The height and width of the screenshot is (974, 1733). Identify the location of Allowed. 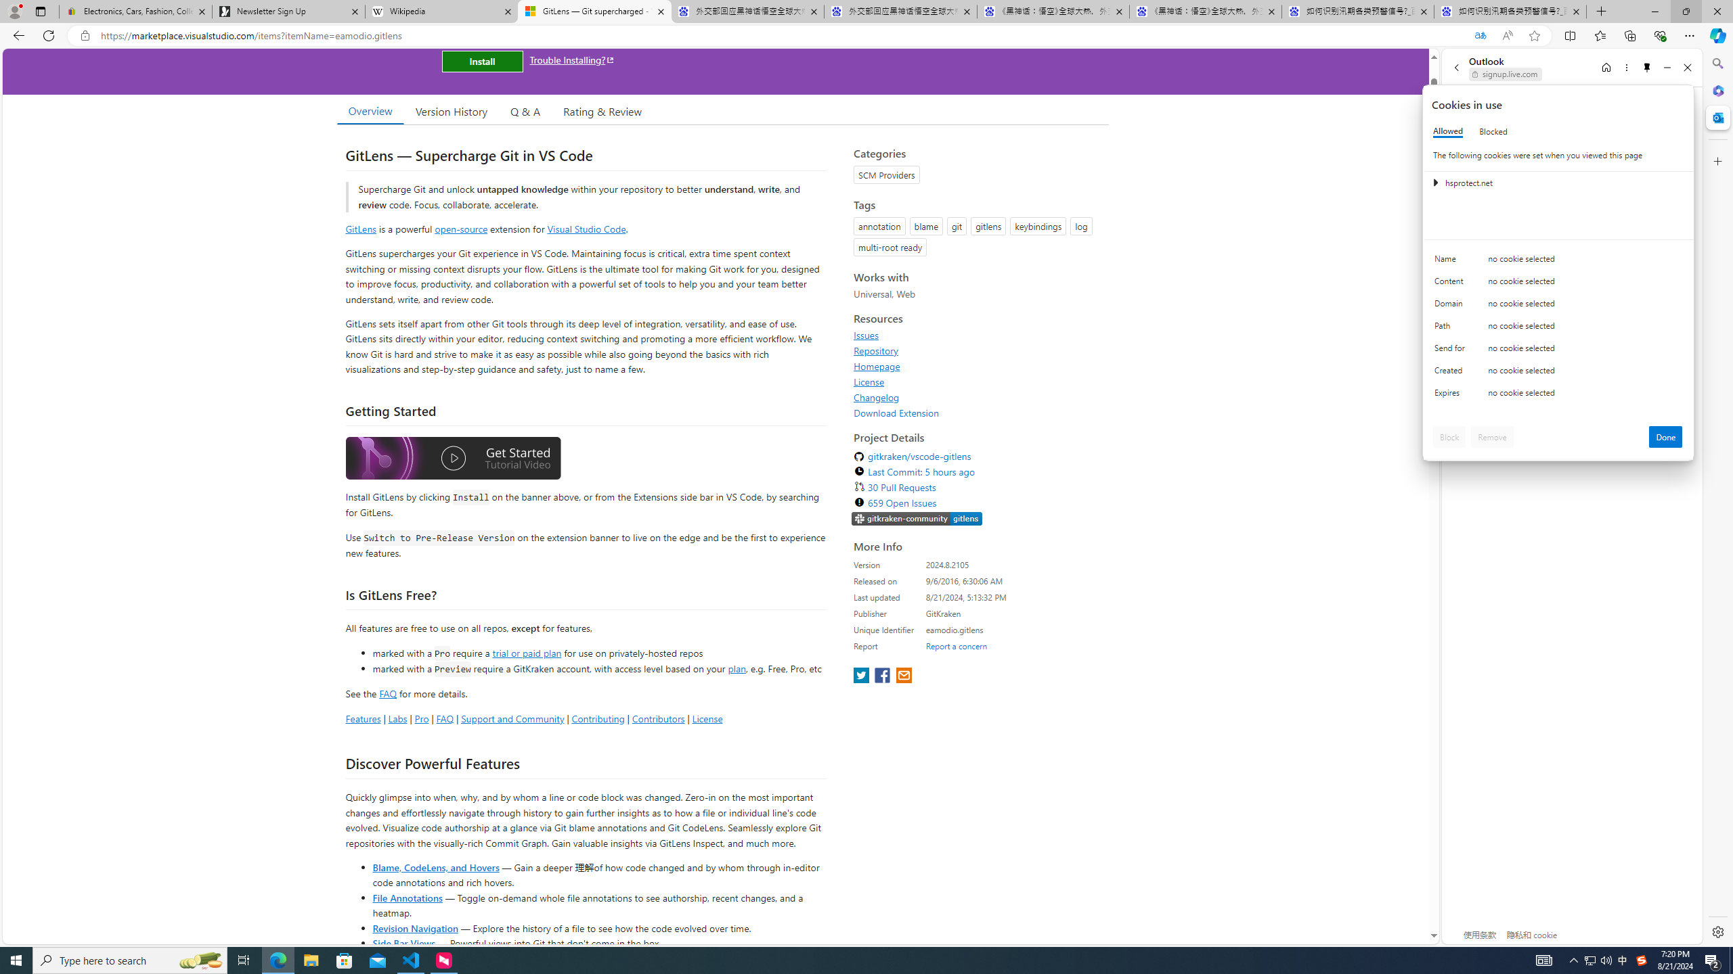
(1447, 131).